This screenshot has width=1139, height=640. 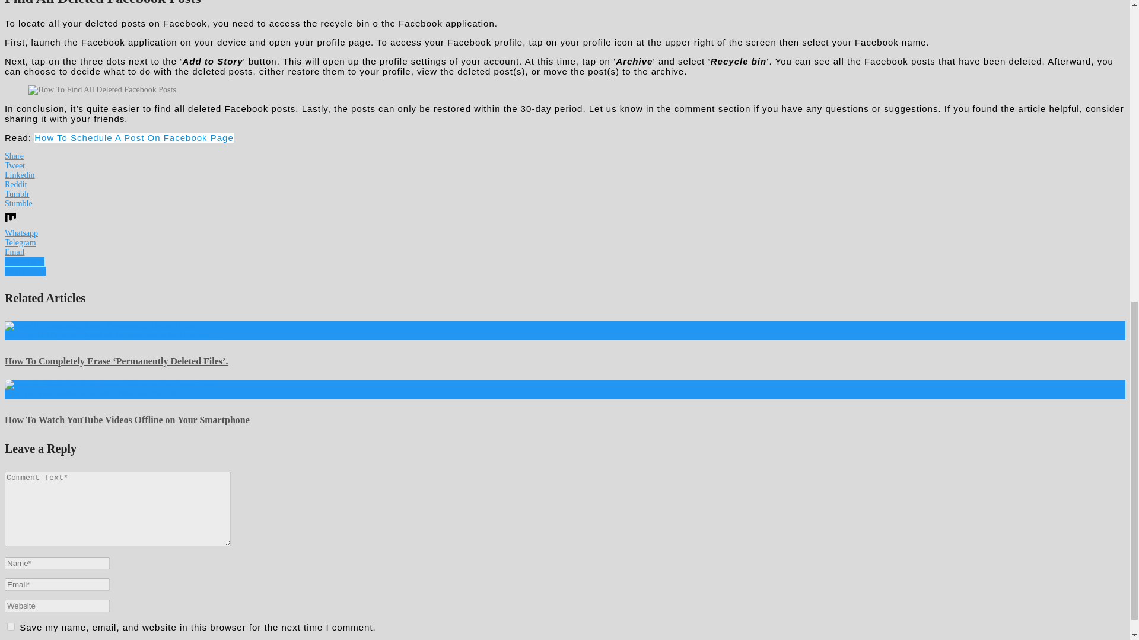 I want to click on How To Watch YouTube Videos Offline on Your Smartphone, so click(x=127, y=420).